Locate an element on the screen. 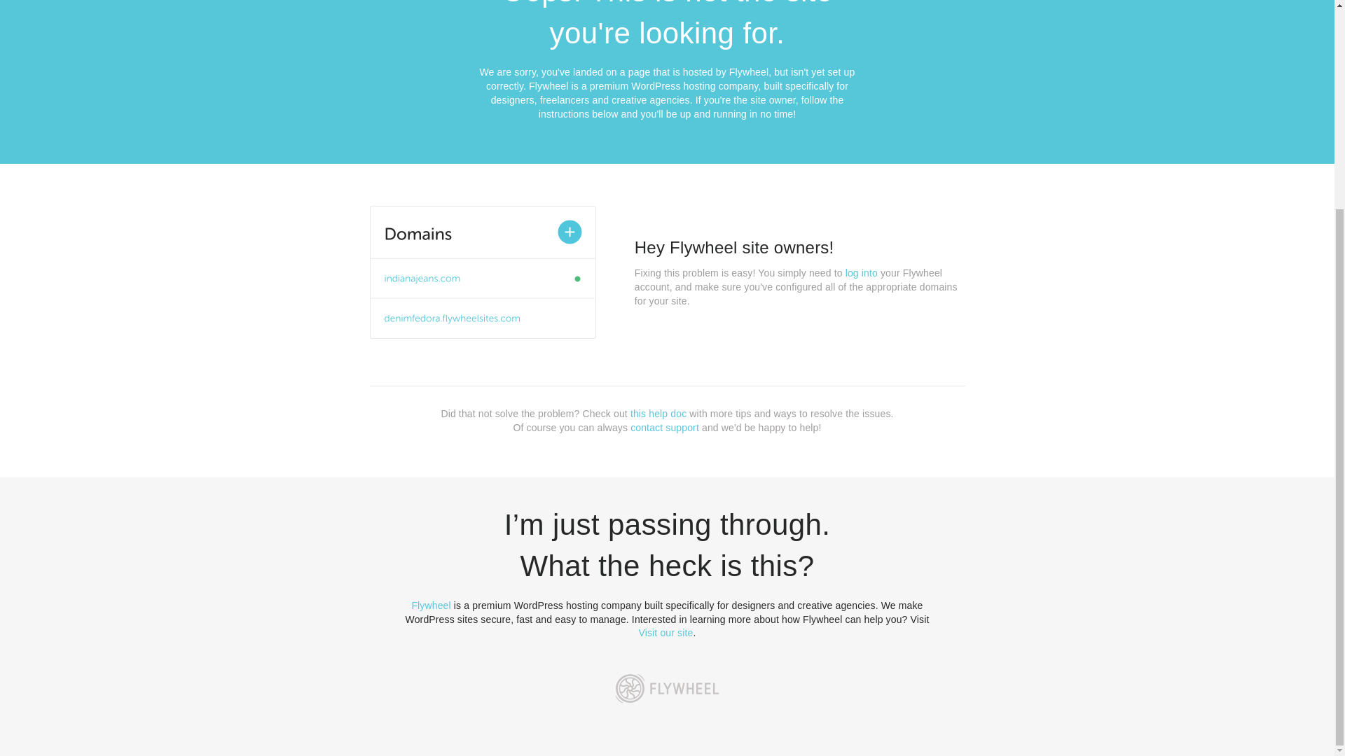 The image size is (1345, 756). log into is located at coordinates (862, 273).